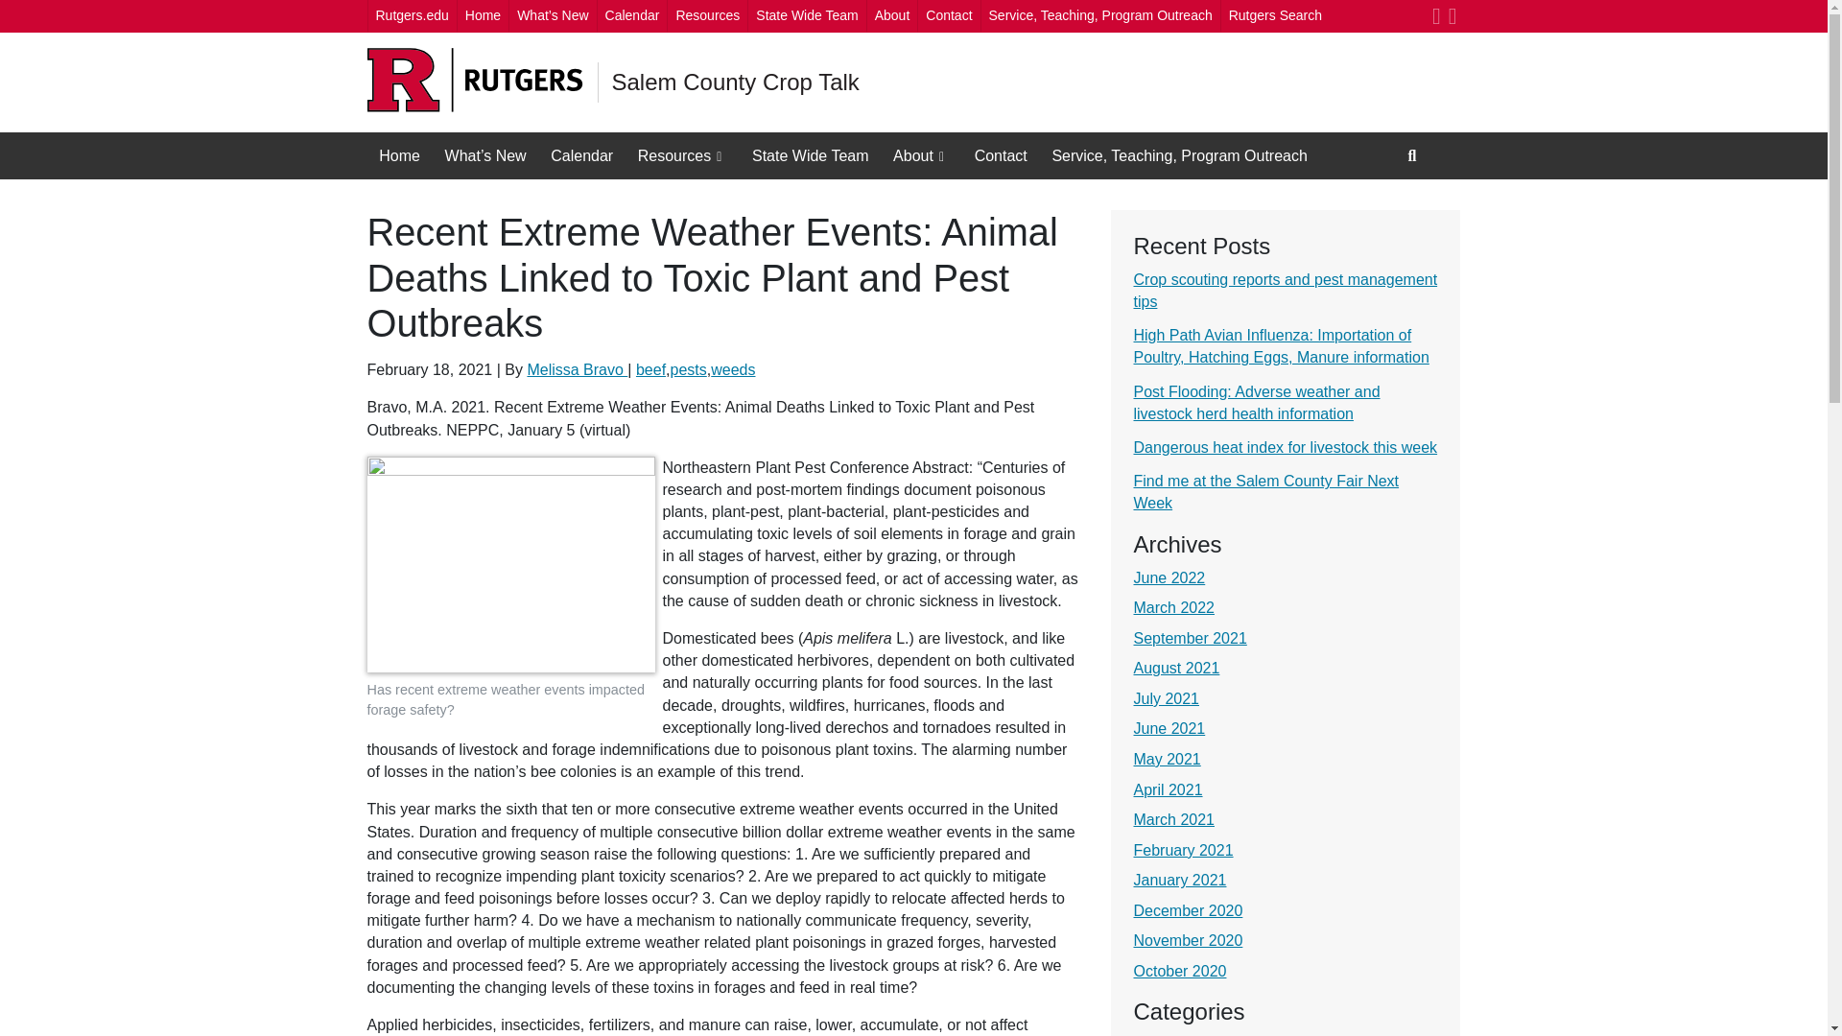 The width and height of the screenshot is (1842, 1036). Describe the element at coordinates (474, 81) in the screenshot. I see `Go to Rutgers University homepage` at that location.